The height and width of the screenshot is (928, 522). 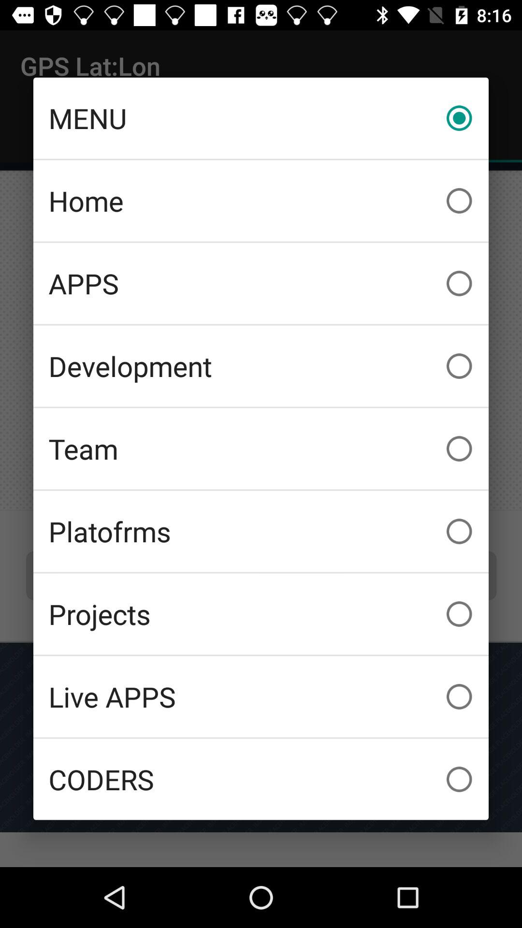 I want to click on open coders item, so click(x=261, y=779).